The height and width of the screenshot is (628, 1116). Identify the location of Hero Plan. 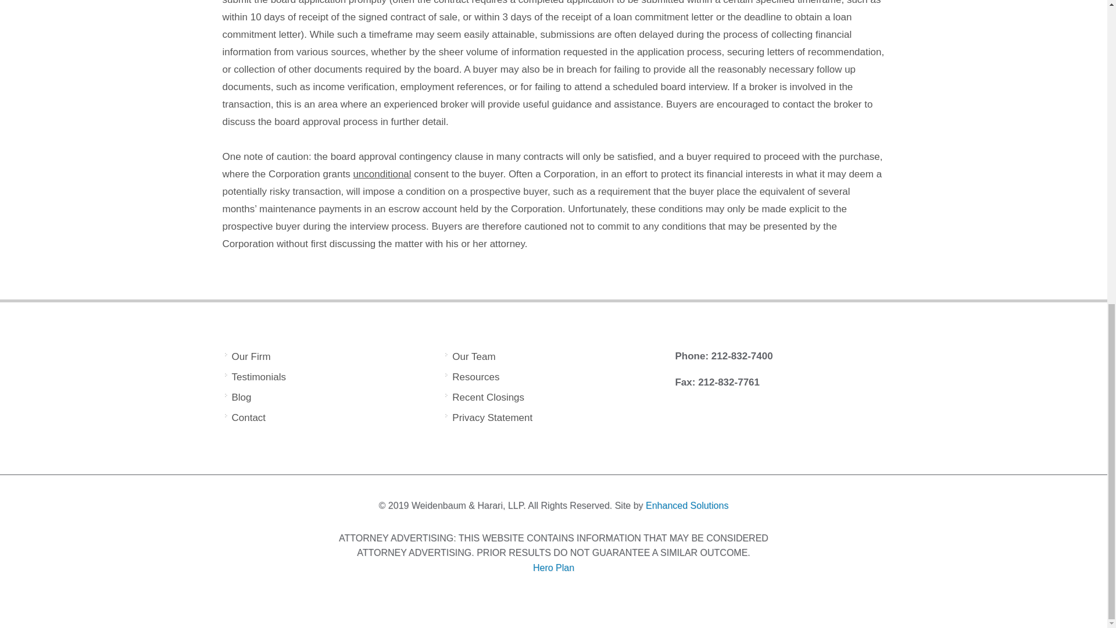
(553, 568).